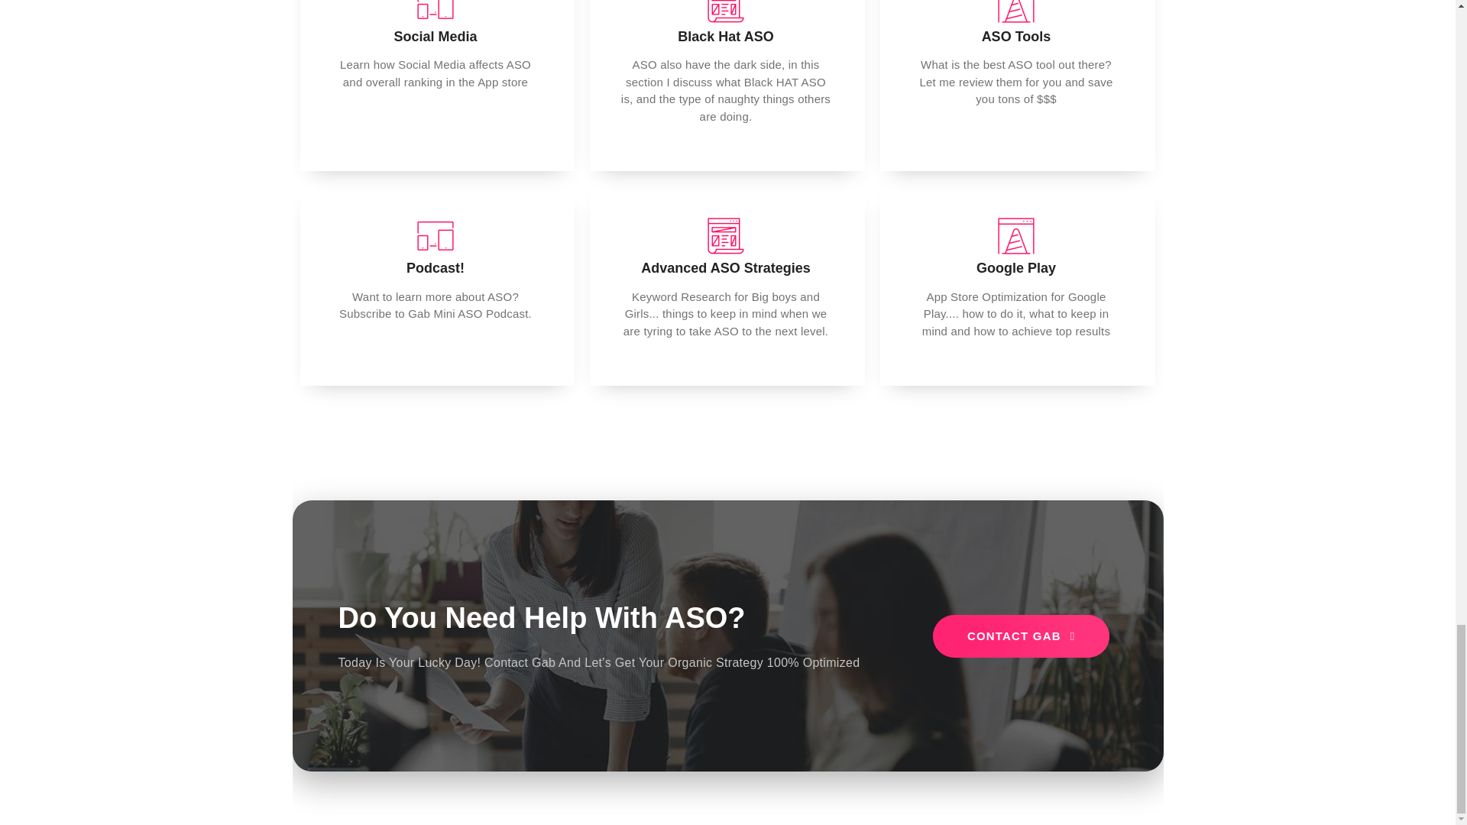  I want to click on 3.png, so click(436, 235).